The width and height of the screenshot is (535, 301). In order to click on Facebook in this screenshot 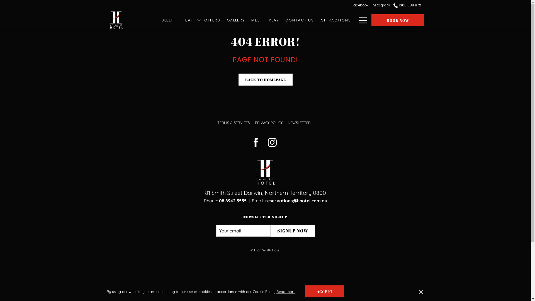, I will do `click(362, 5)`.